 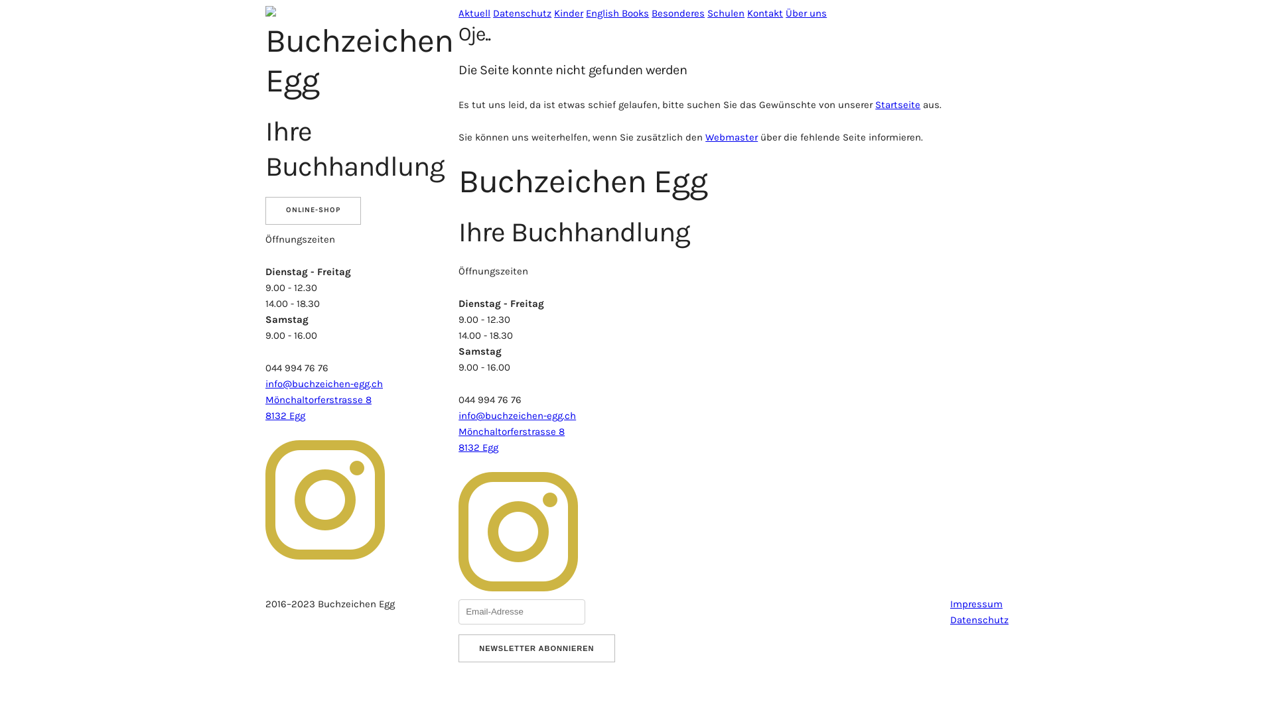 What do you see at coordinates (617, 13) in the screenshot?
I see `English Books` at bounding box center [617, 13].